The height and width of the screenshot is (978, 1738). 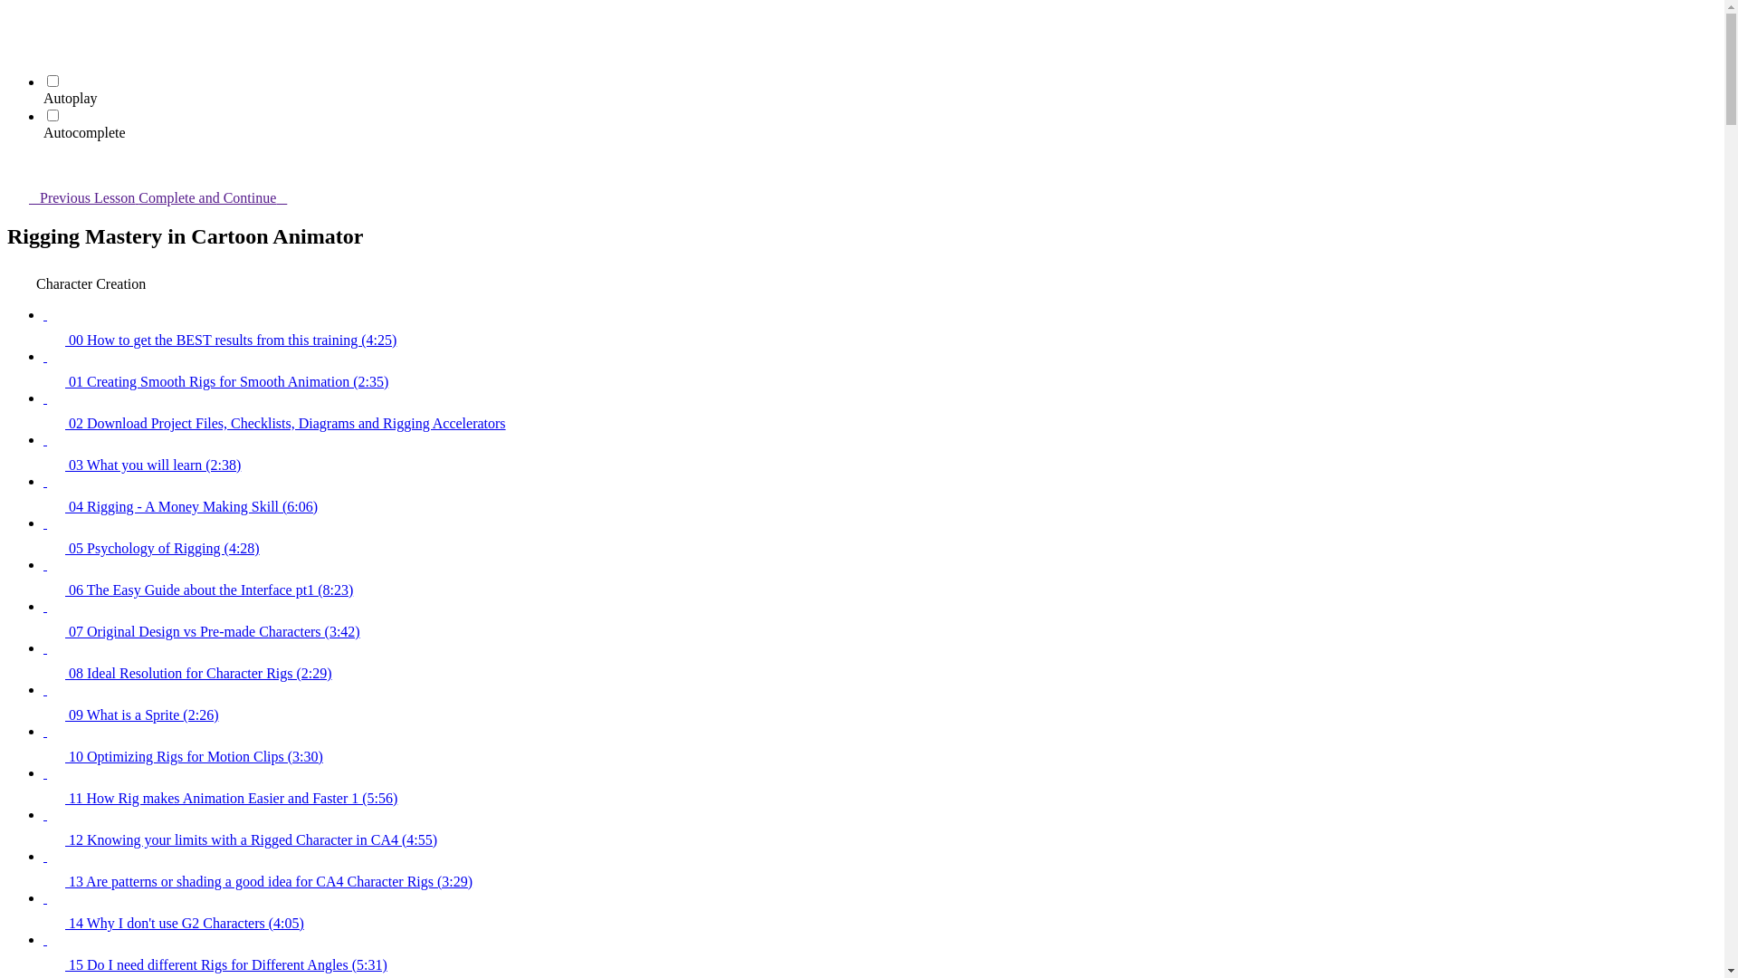 What do you see at coordinates (880, 661) in the screenshot?
I see `  08 Ideal Resolution for Character Rigs (2:29)` at bounding box center [880, 661].